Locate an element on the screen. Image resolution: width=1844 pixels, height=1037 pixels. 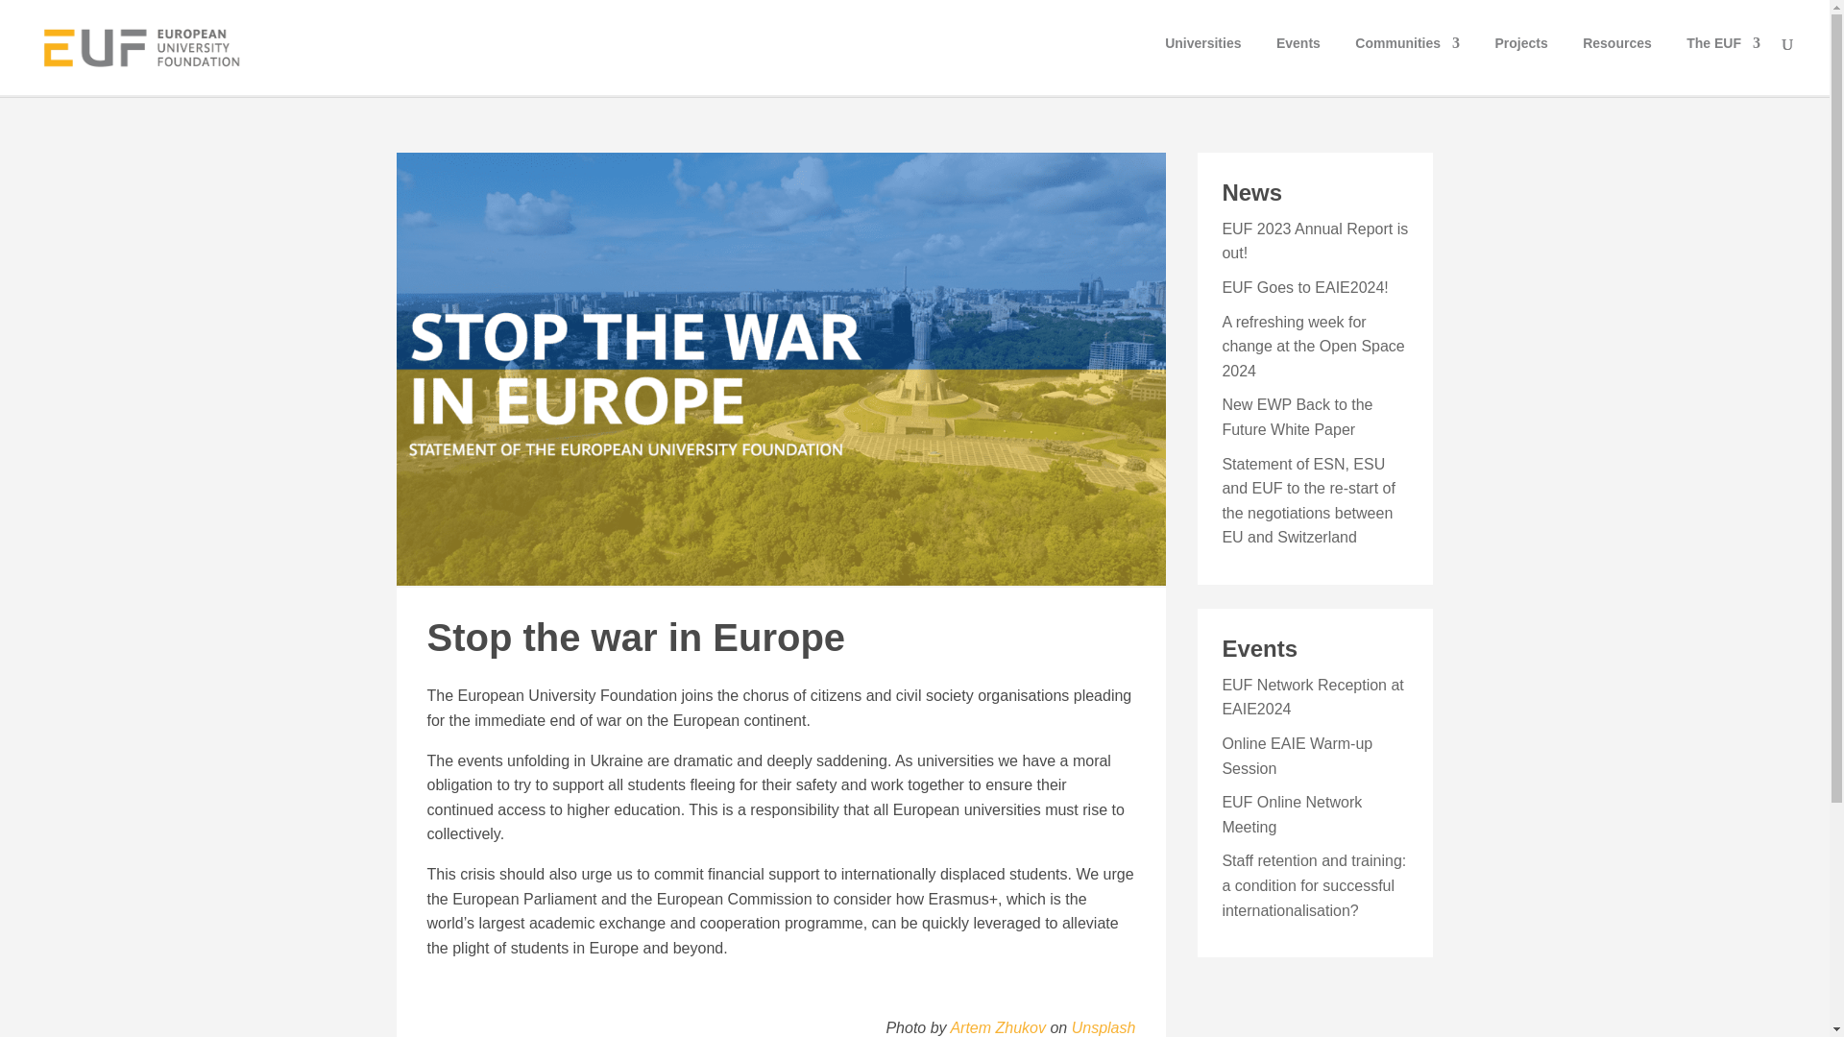
Universities is located at coordinates (1202, 60).